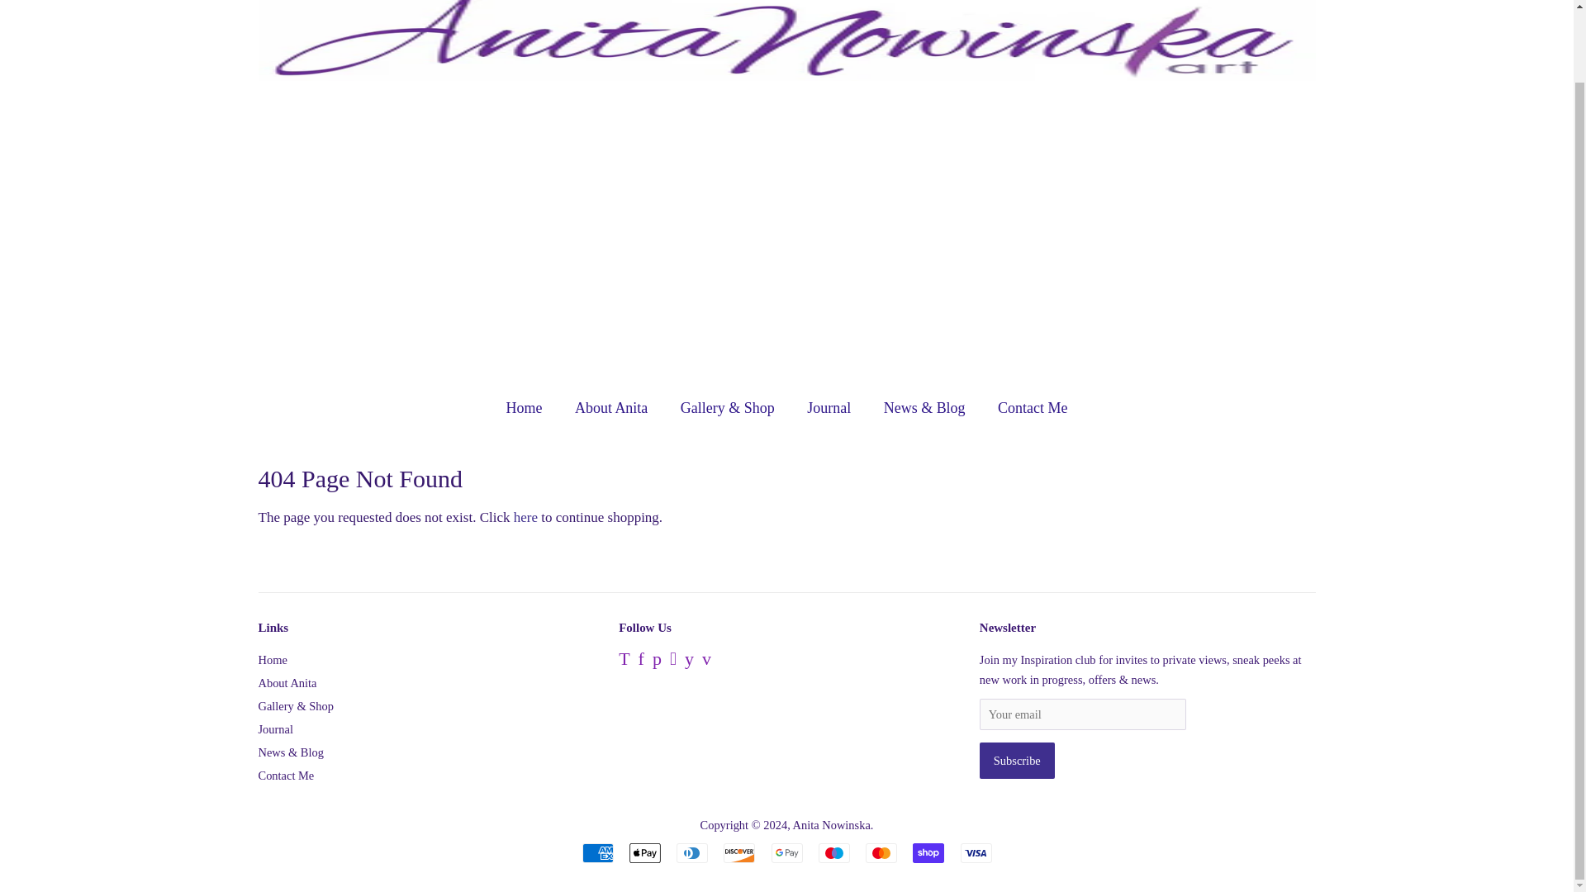 The image size is (1586, 892). Describe the element at coordinates (525, 517) in the screenshot. I see `here` at that location.